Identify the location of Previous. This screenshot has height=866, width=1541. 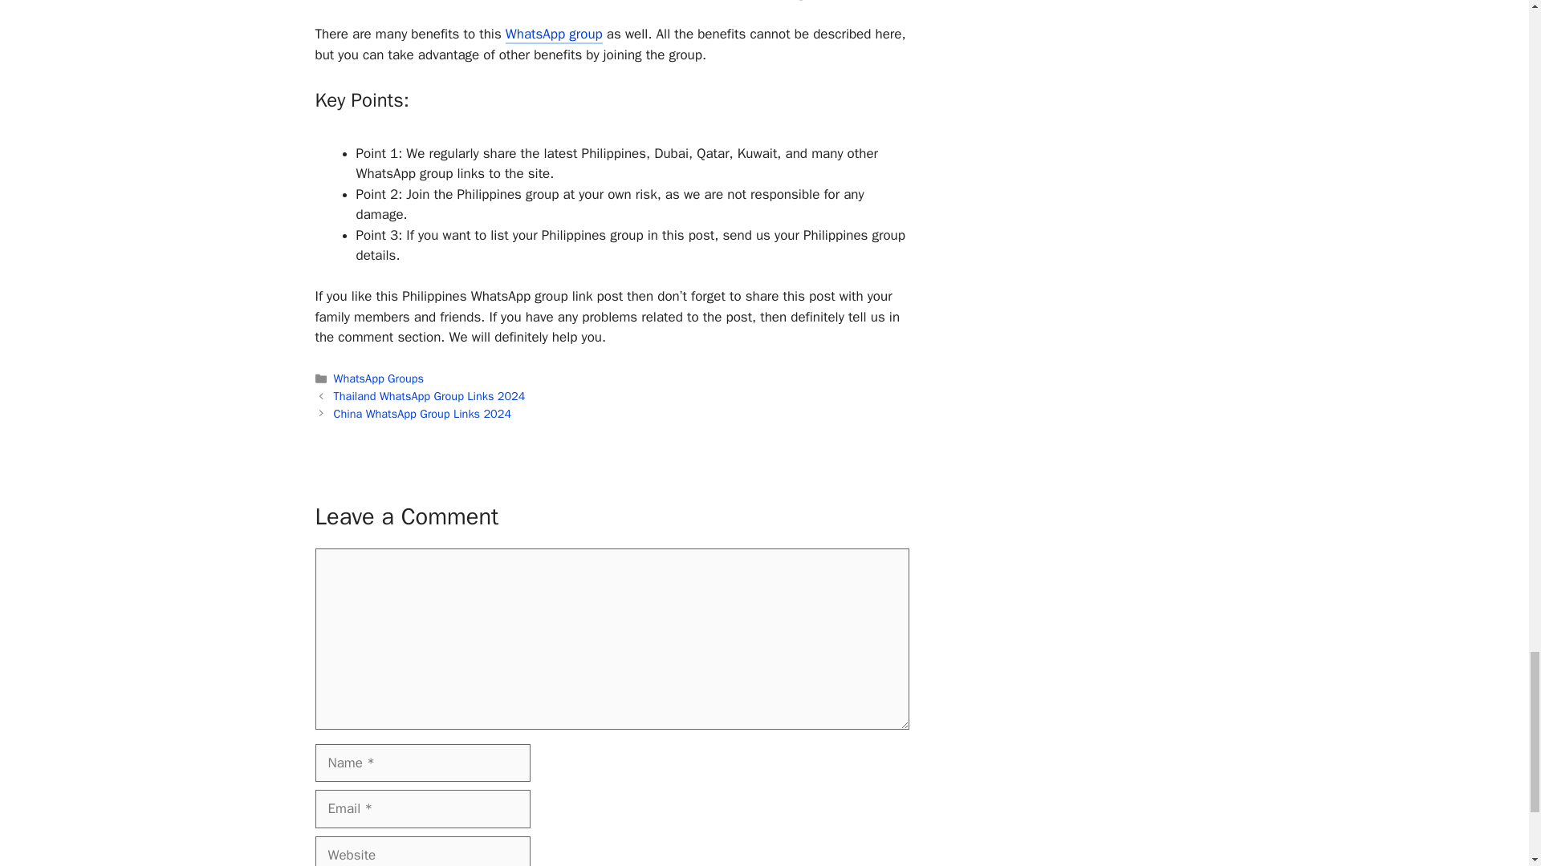
(429, 396).